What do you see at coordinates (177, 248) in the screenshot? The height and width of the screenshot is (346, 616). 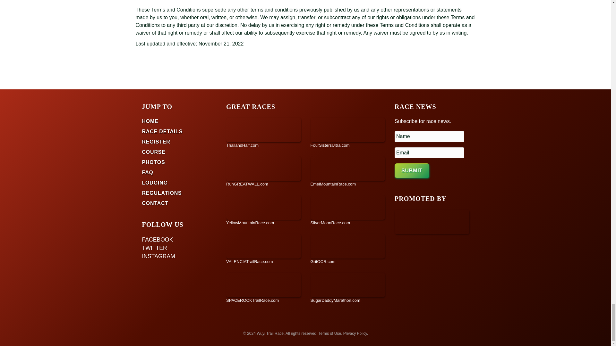 I see `Twitter` at bounding box center [177, 248].